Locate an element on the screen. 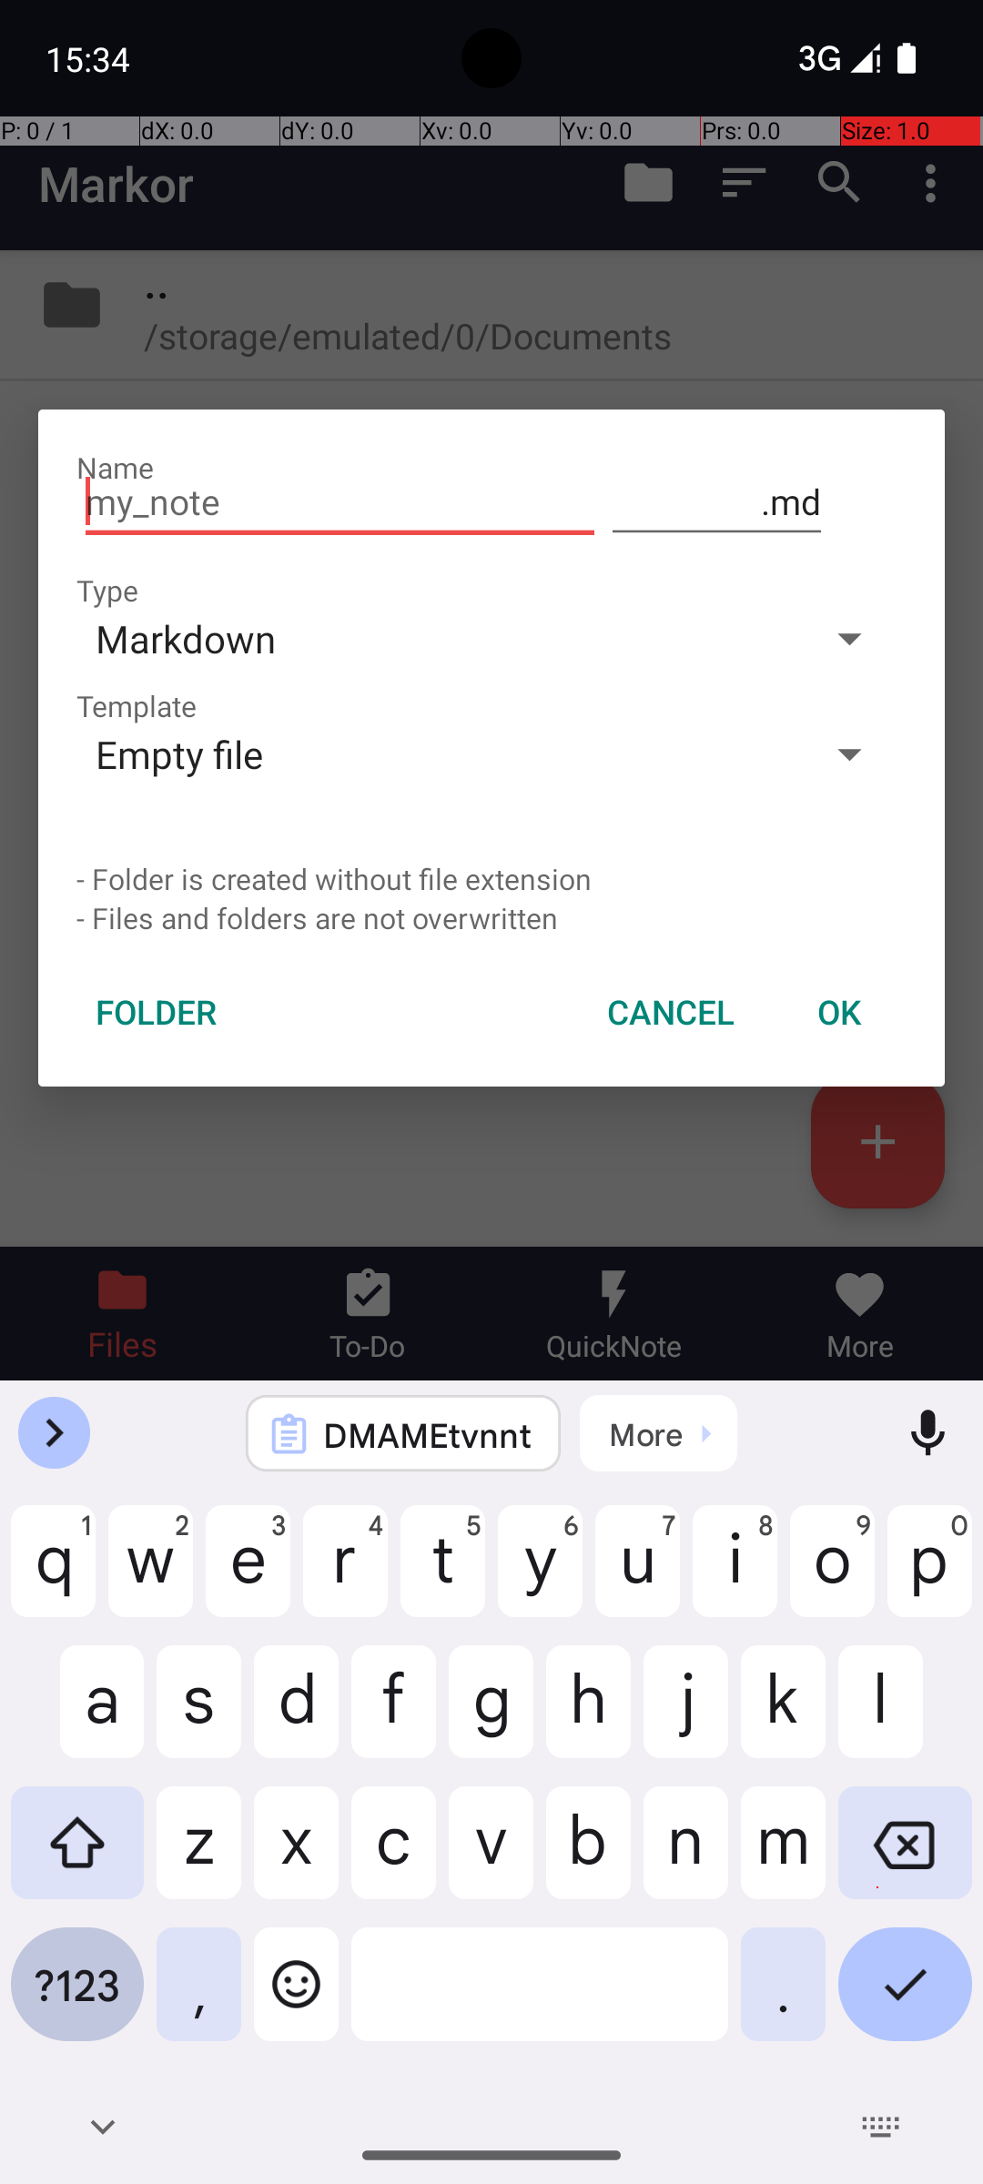  my_note is located at coordinates (340, 502).